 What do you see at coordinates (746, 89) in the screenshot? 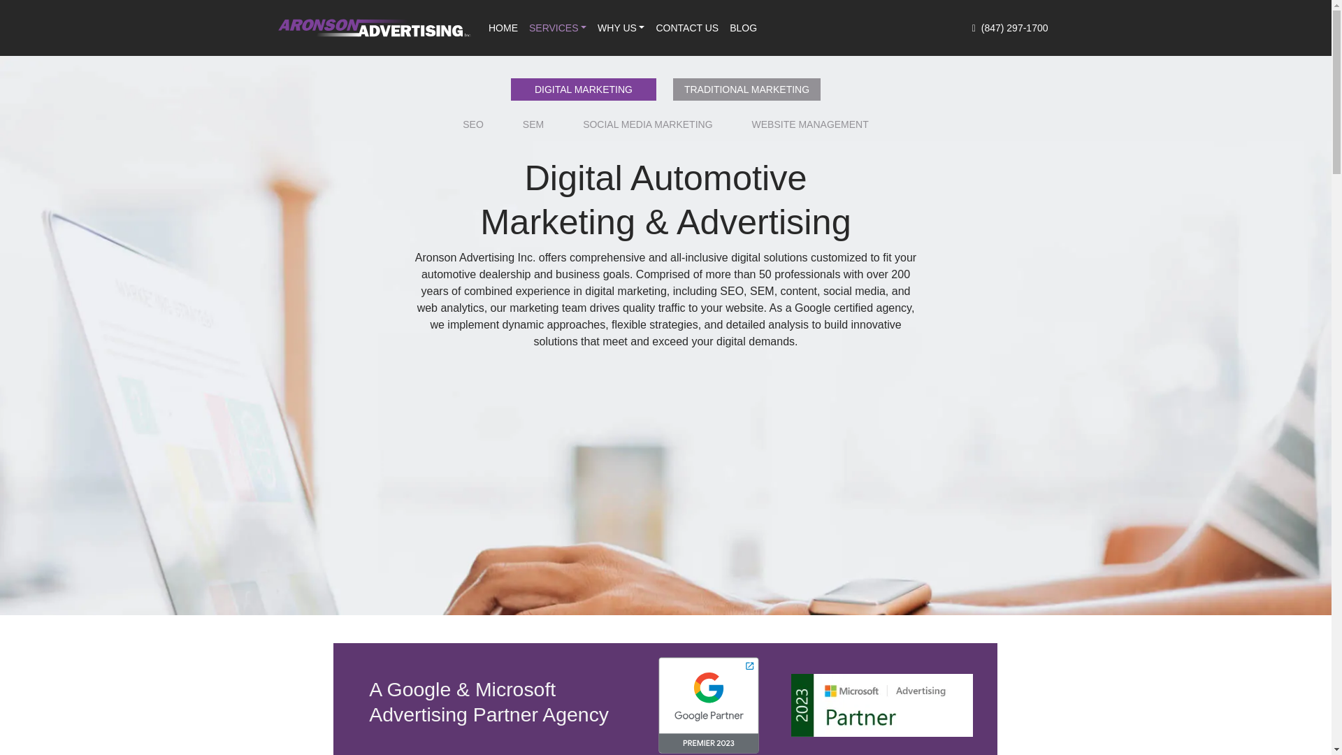
I see `TRADITIONAL MARKETING` at bounding box center [746, 89].